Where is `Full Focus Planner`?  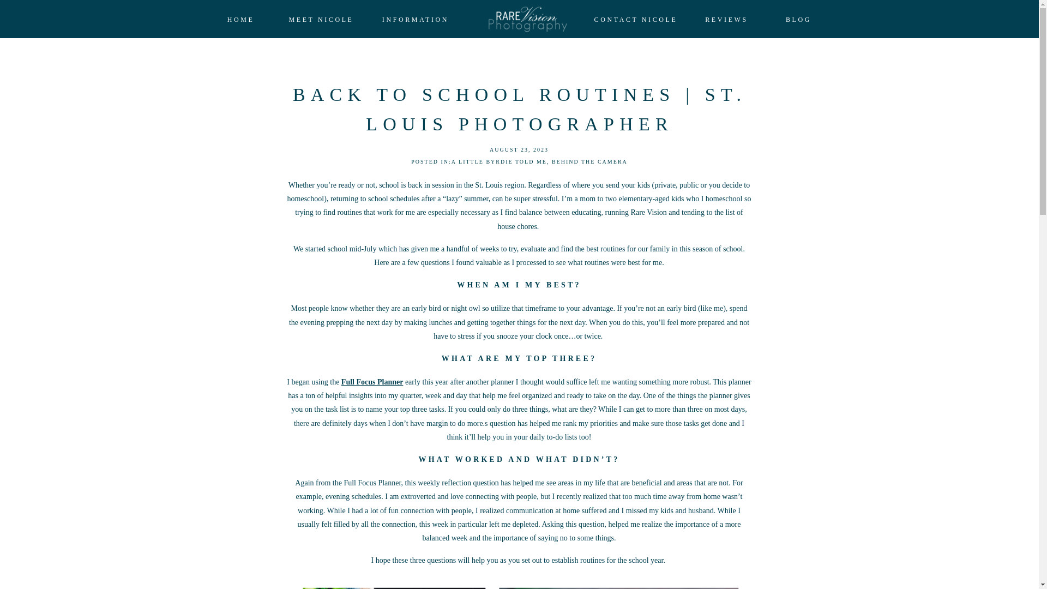
Full Focus Planner is located at coordinates (372, 382).